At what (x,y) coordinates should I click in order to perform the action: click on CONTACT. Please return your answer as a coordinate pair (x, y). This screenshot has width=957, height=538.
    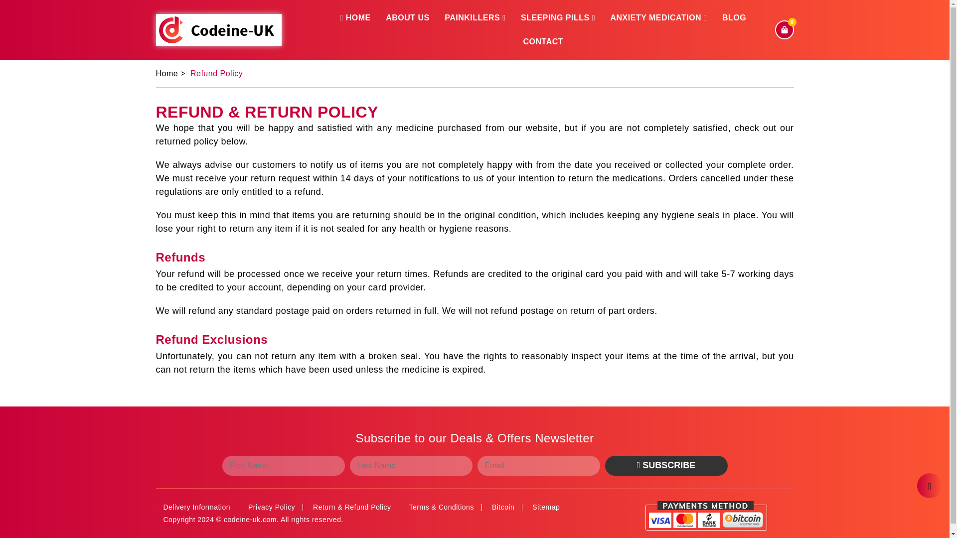
    Looking at the image, I should click on (543, 42).